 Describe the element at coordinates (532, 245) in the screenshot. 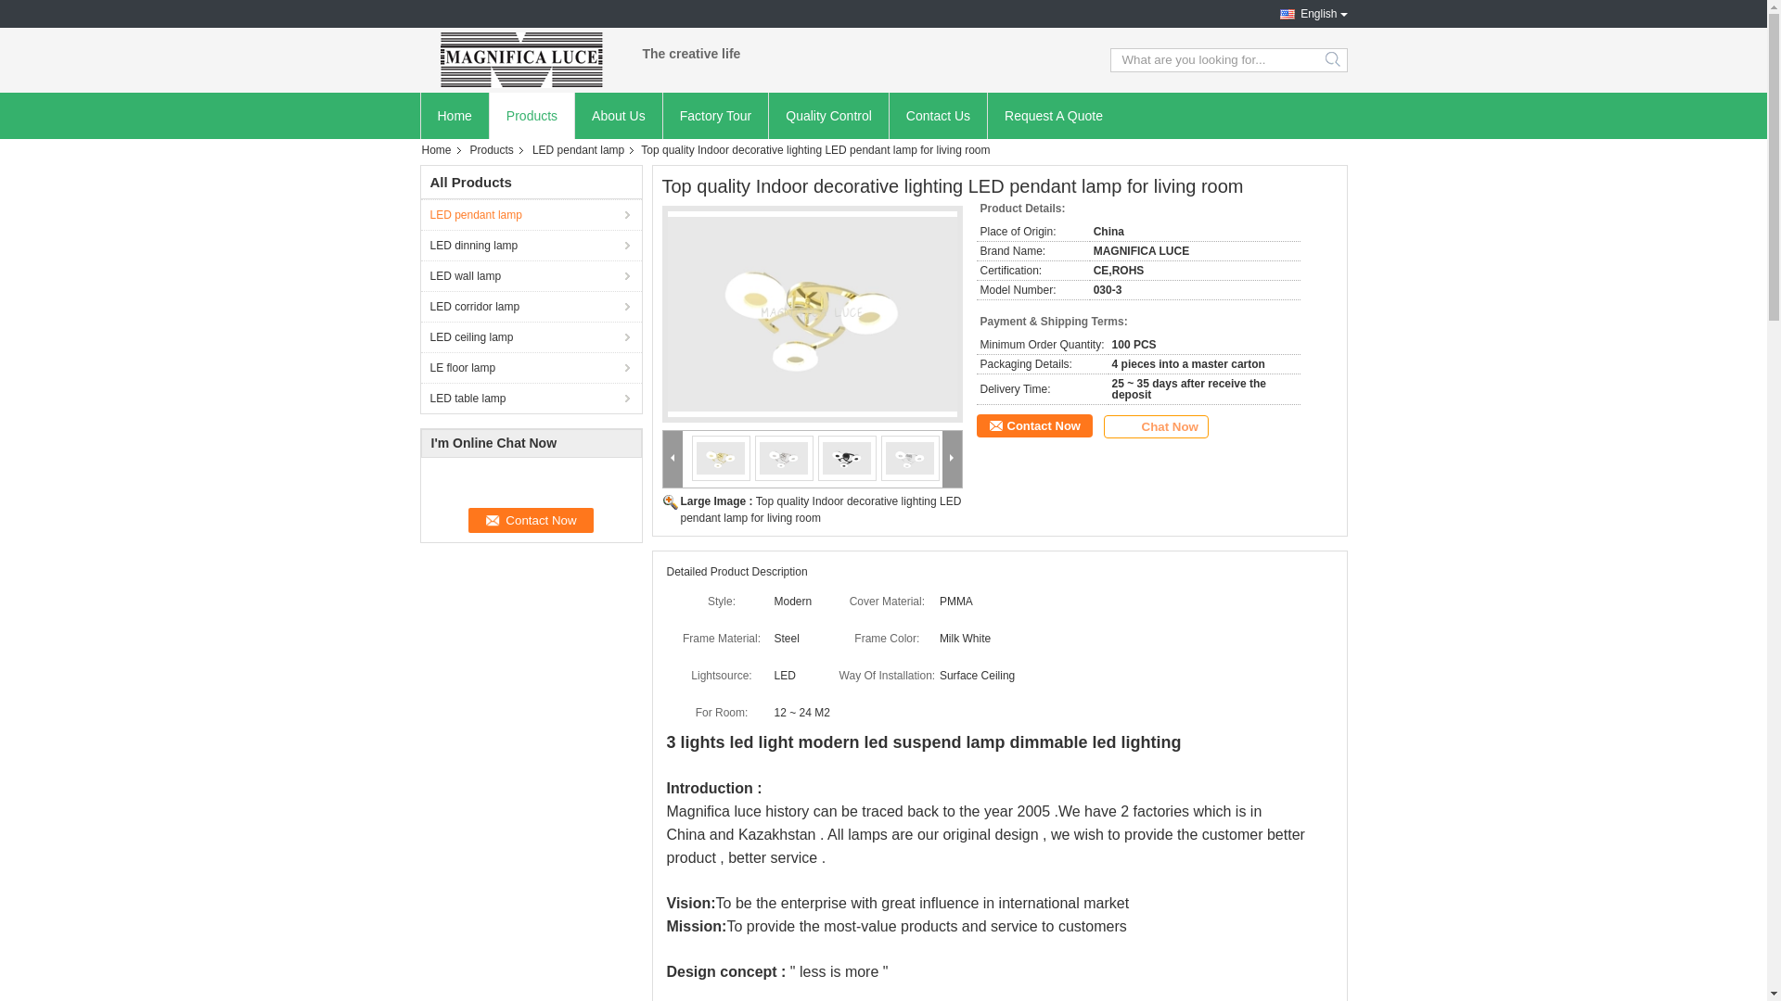

I see `LED dinning lamp` at that location.